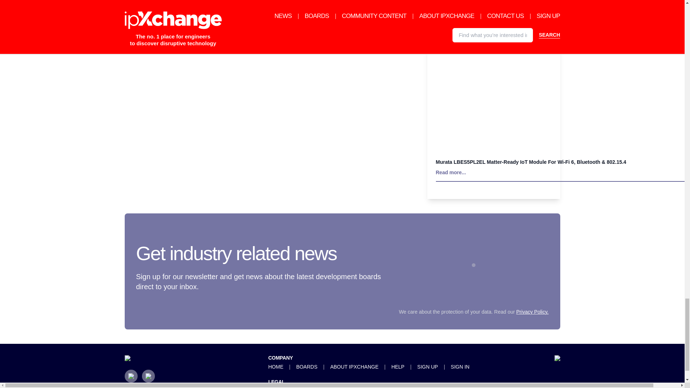 The height and width of the screenshot is (388, 690). What do you see at coordinates (307, 367) in the screenshot?
I see `BOARDS` at bounding box center [307, 367].